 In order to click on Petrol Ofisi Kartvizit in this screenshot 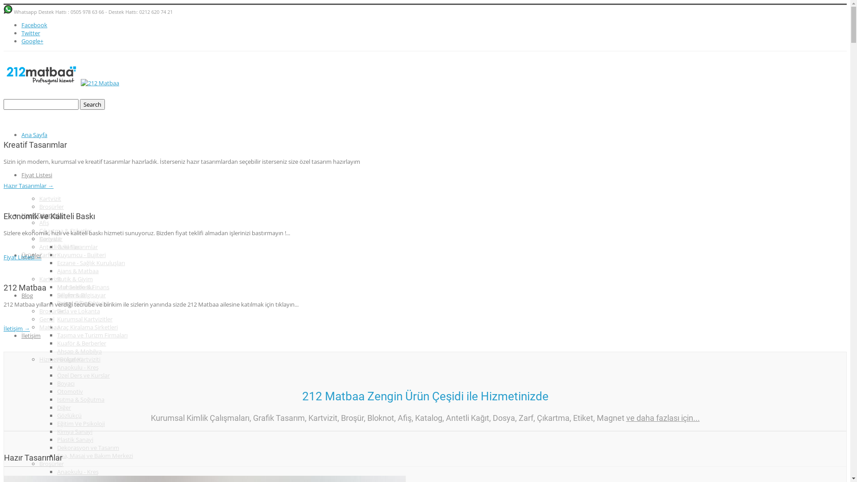, I will do `click(83, 303)`.